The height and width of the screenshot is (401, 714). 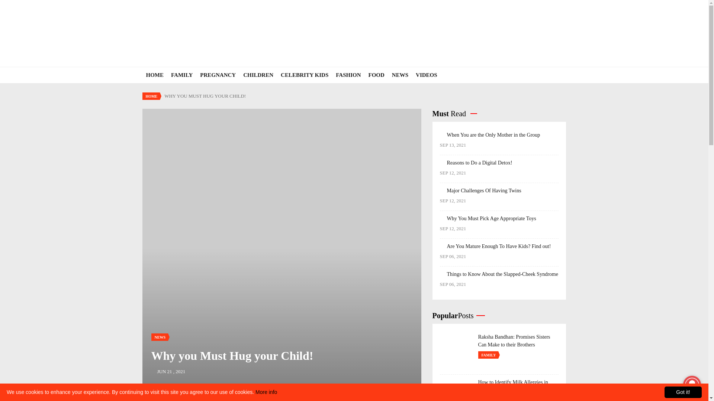 What do you see at coordinates (258, 75) in the screenshot?
I see `CHILDREN` at bounding box center [258, 75].